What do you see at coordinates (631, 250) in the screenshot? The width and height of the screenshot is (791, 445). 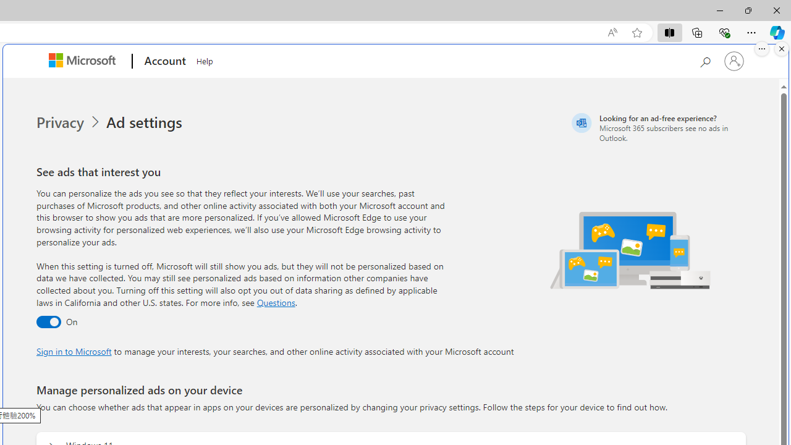 I see `Illustration of multiple devices` at bounding box center [631, 250].